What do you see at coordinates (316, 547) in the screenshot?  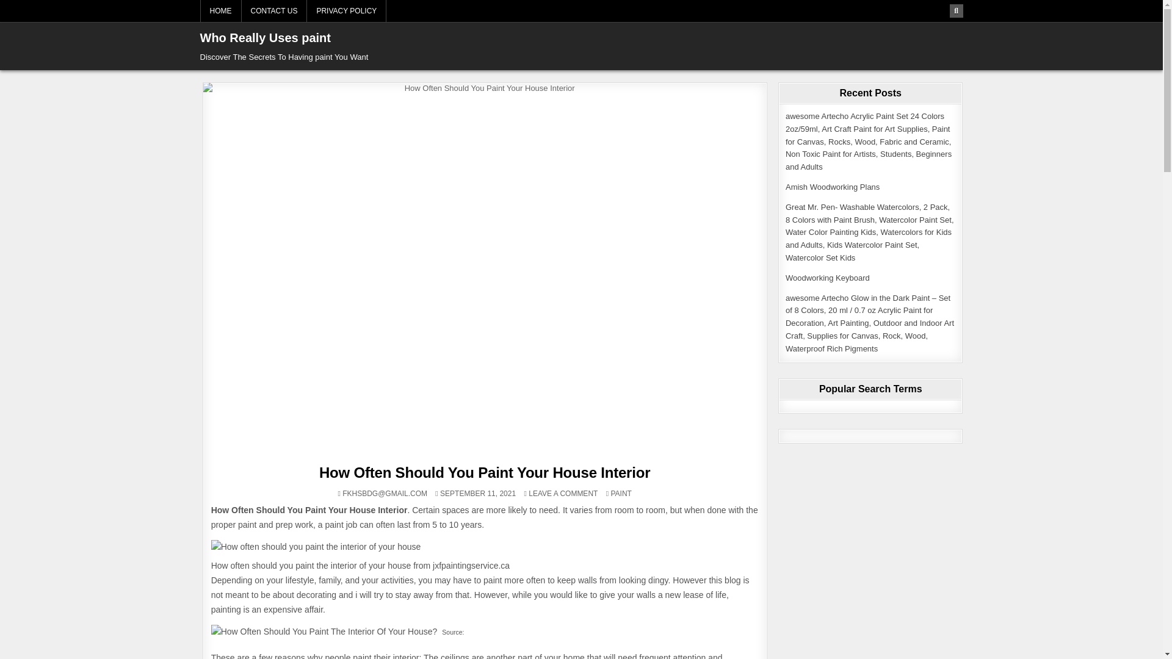 I see `How Often Should You Paint Your House Interior 2` at bounding box center [316, 547].